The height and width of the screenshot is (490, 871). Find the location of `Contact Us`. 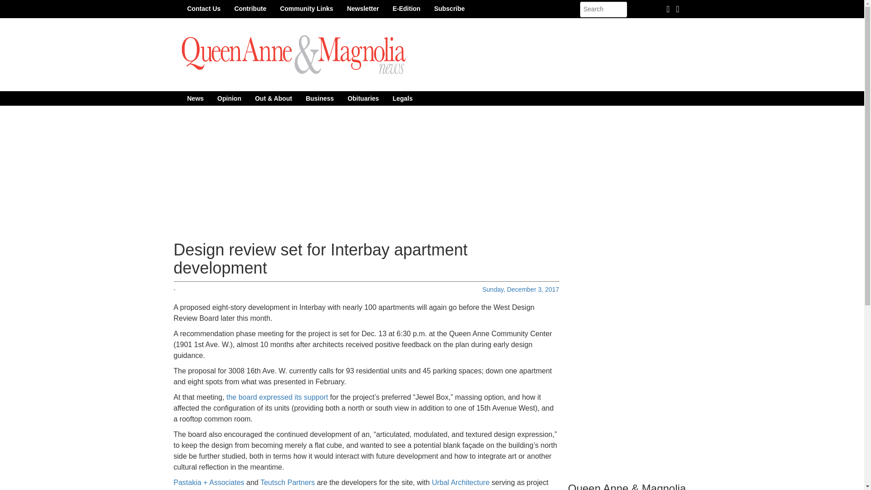

Contact Us is located at coordinates (204, 8).